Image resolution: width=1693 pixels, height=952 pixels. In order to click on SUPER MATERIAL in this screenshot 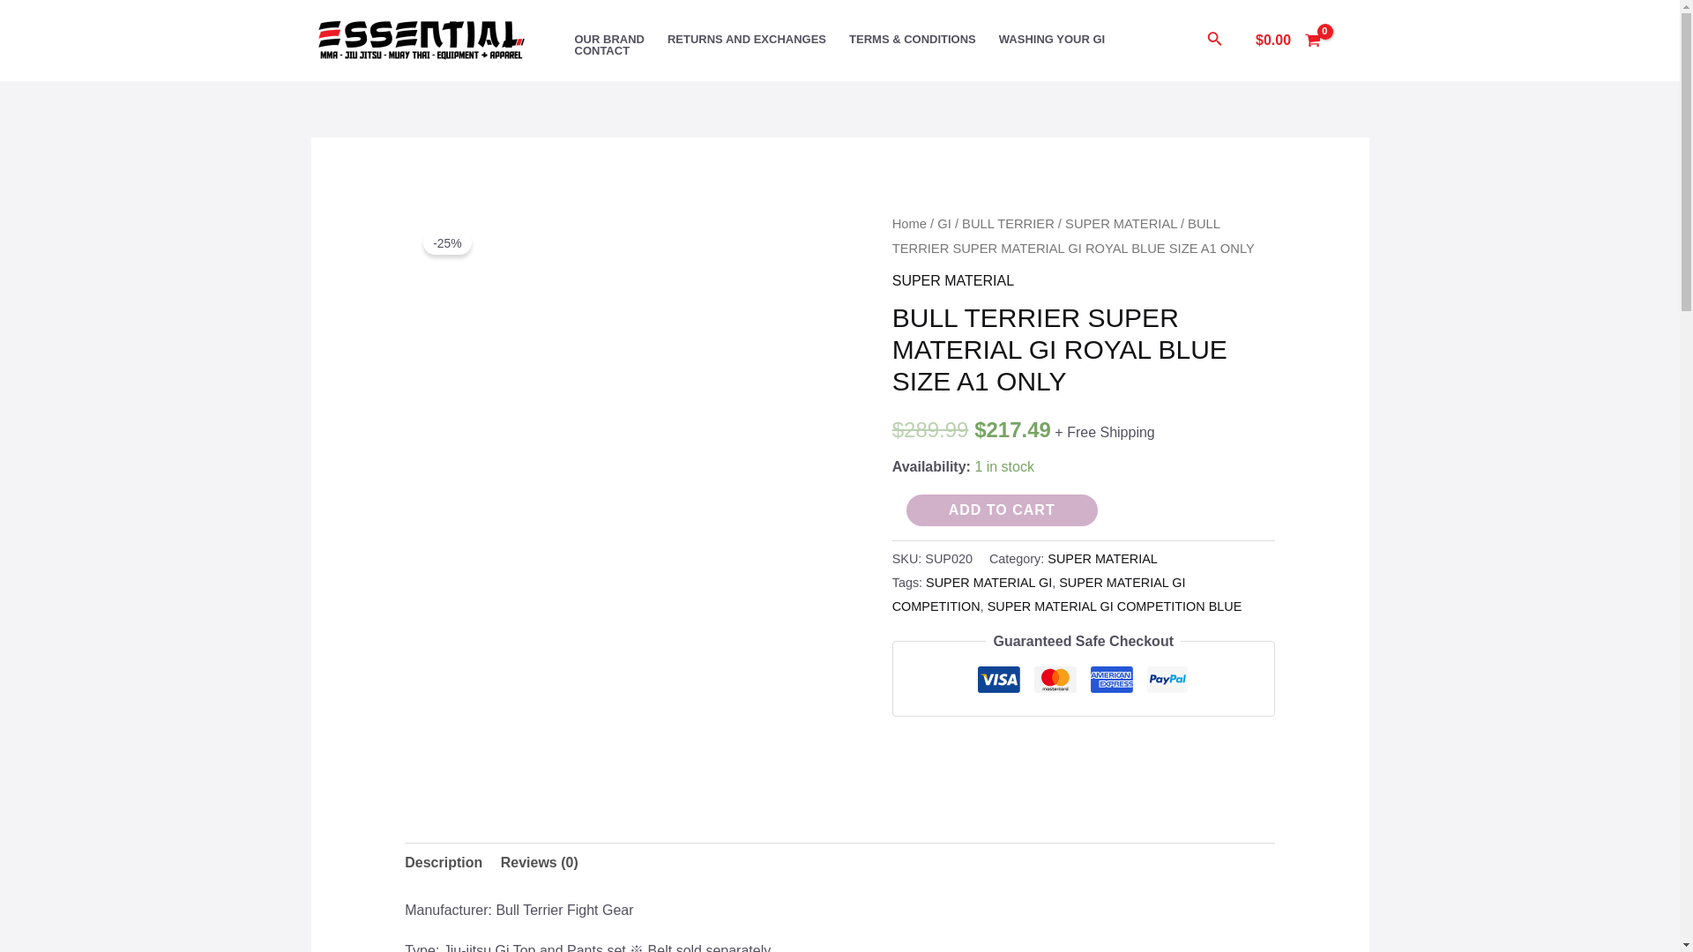, I will do `click(952, 280)`.